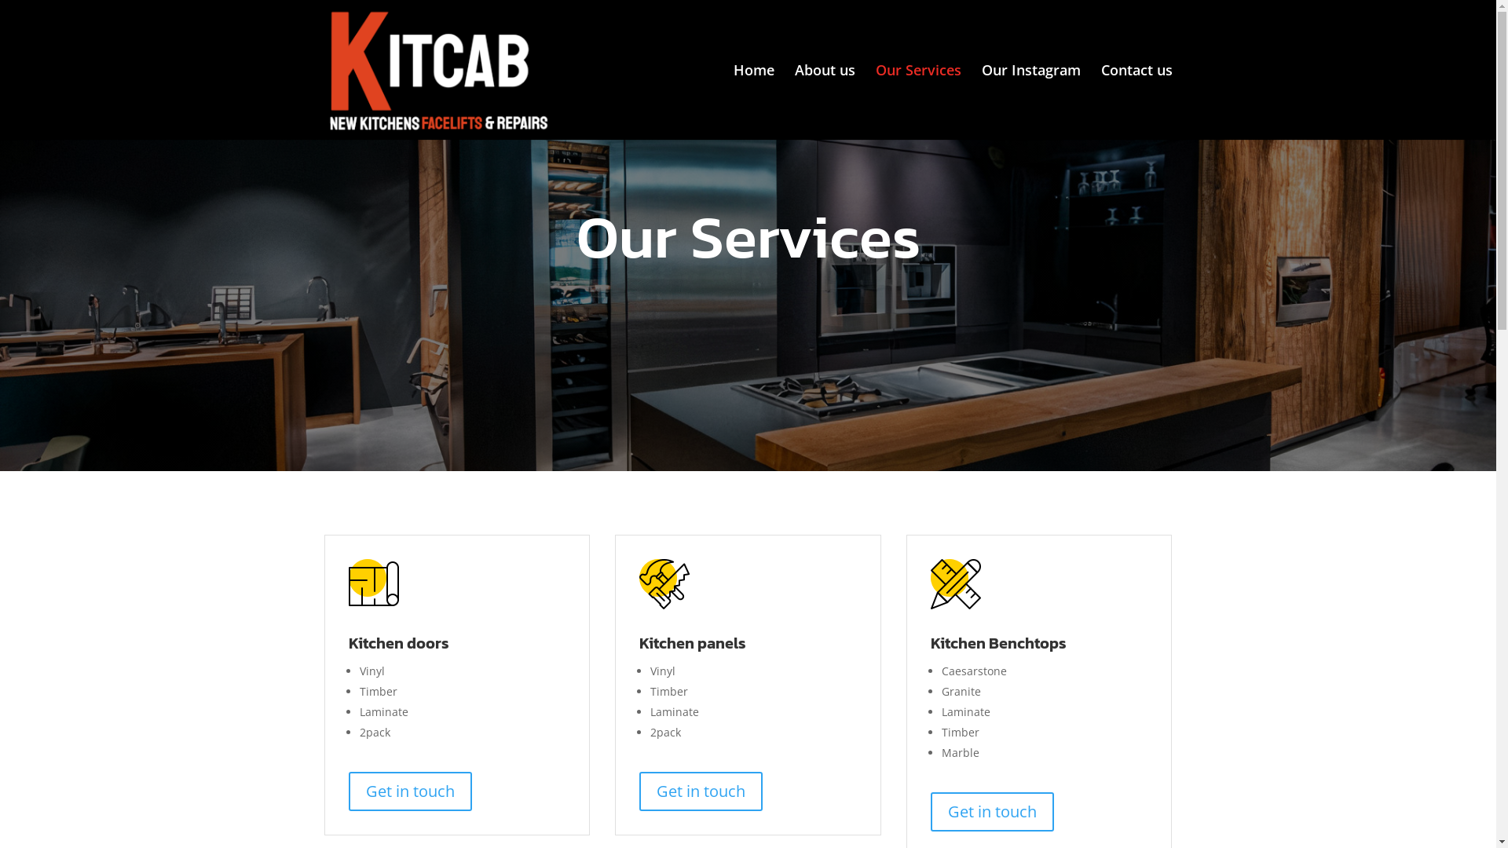 This screenshot has width=1508, height=848. I want to click on Our Instagram, so click(1031, 102).